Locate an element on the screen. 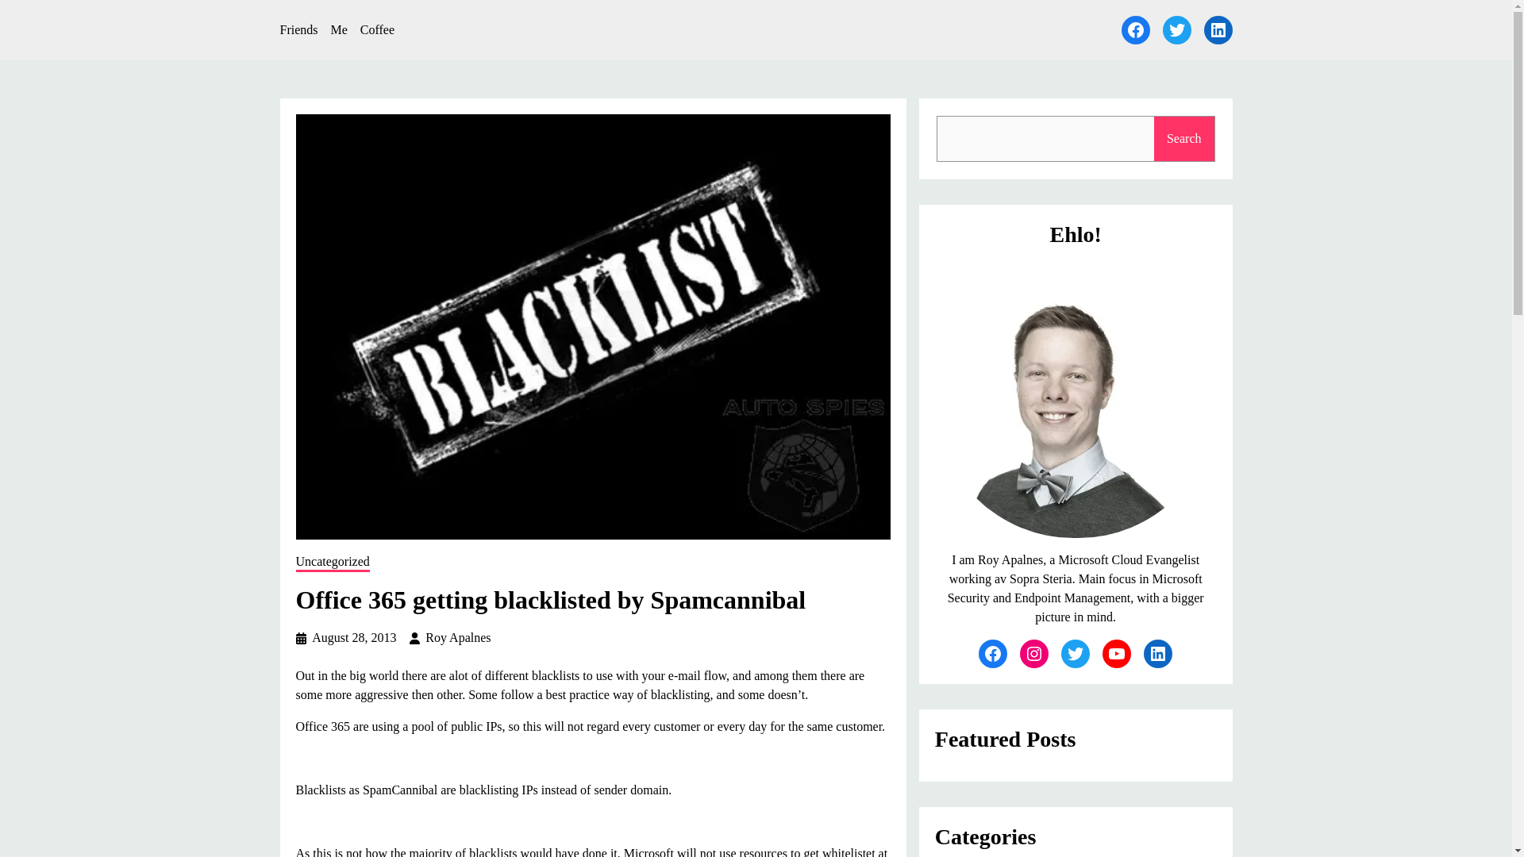  Twitter is located at coordinates (1176, 30).